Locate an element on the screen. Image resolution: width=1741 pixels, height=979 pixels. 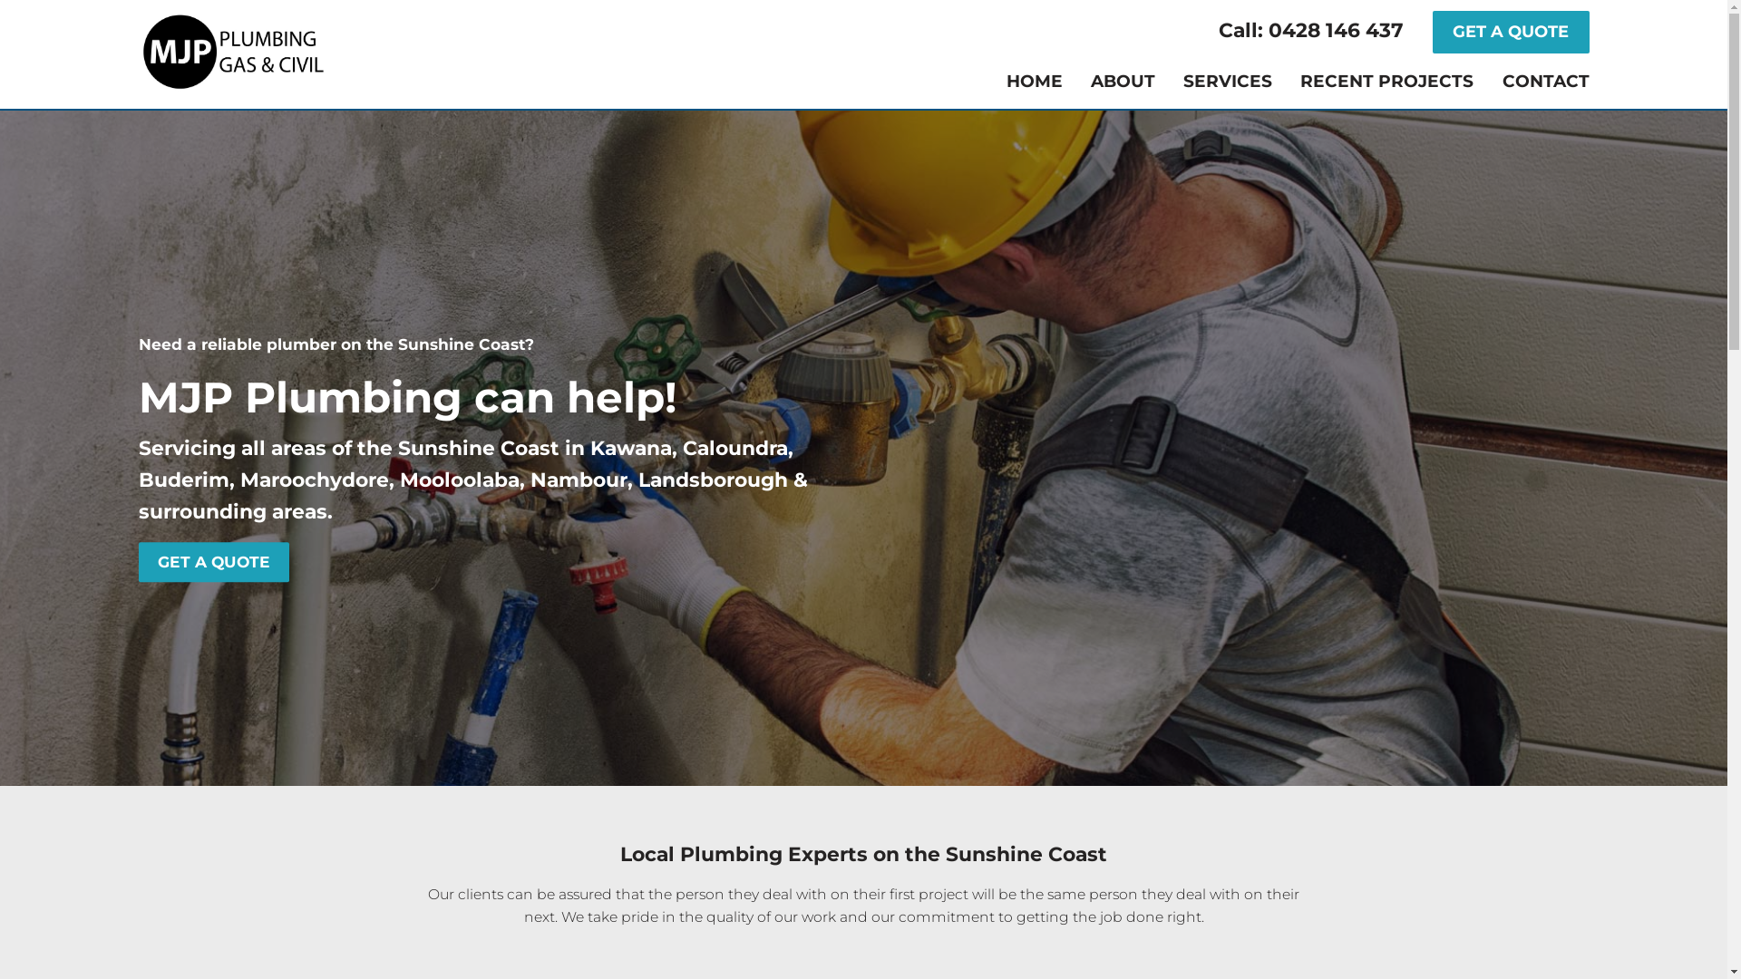
SERVICES is located at coordinates (1228, 82).